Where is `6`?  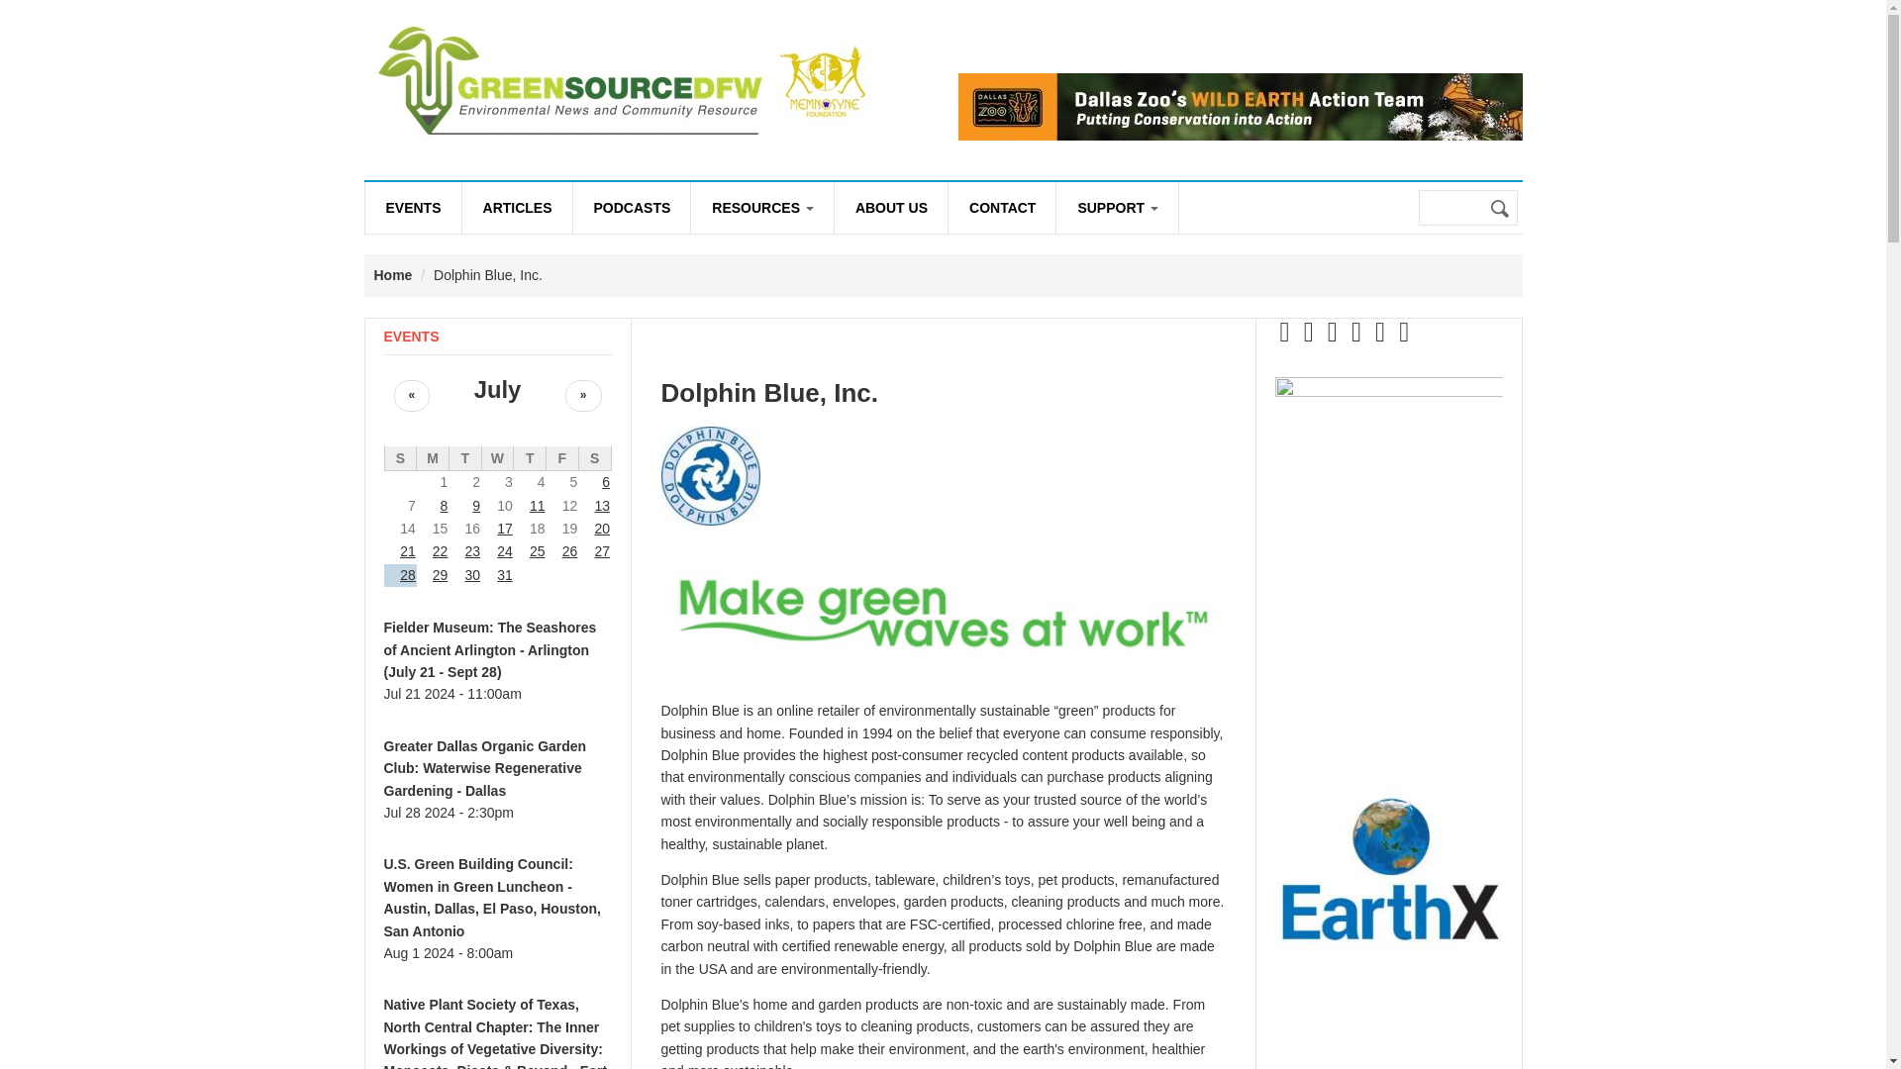 6 is located at coordinates (606, 481).